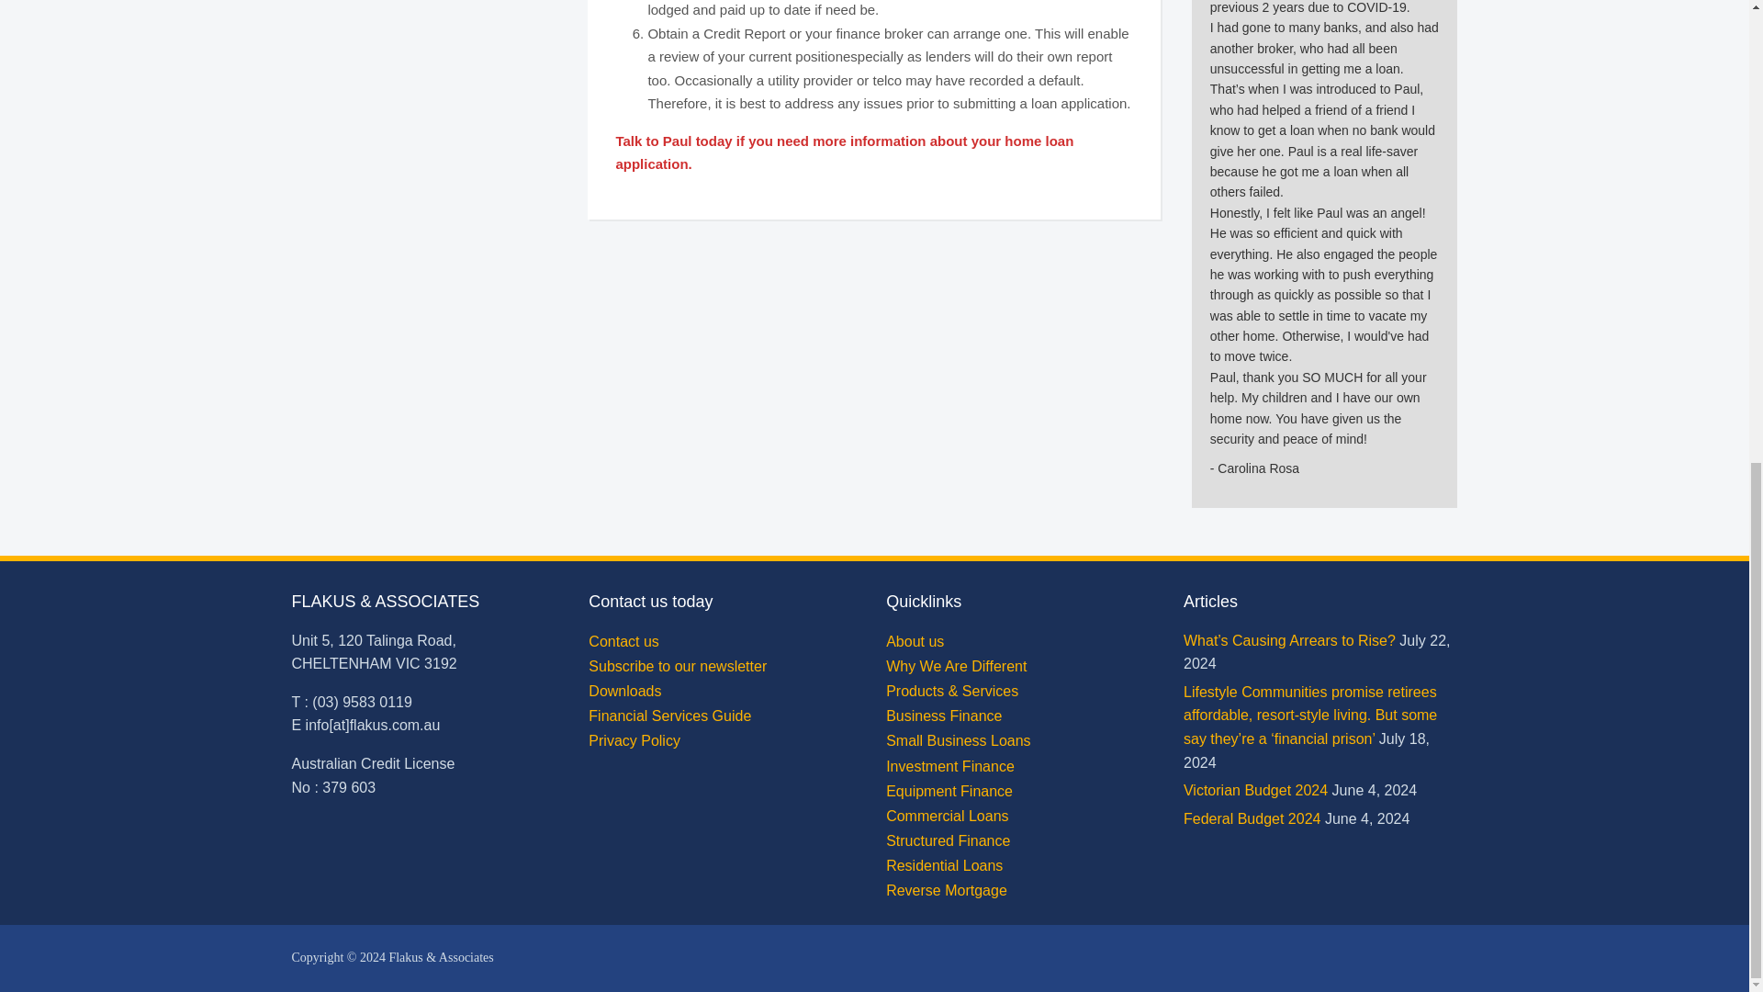 The width and height of the screenshot is (1763, 992). Describe the element at coordinates (669, 716) in the screenshot. I see `Financial Services Guide` at that location.